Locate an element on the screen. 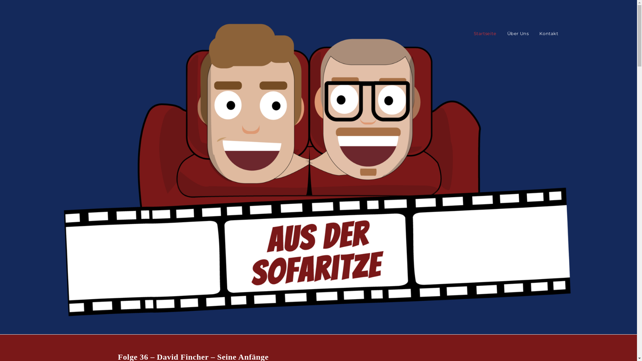 This screenshot has height=361, width=642. Kontakt is located at coordinates (549, 33).